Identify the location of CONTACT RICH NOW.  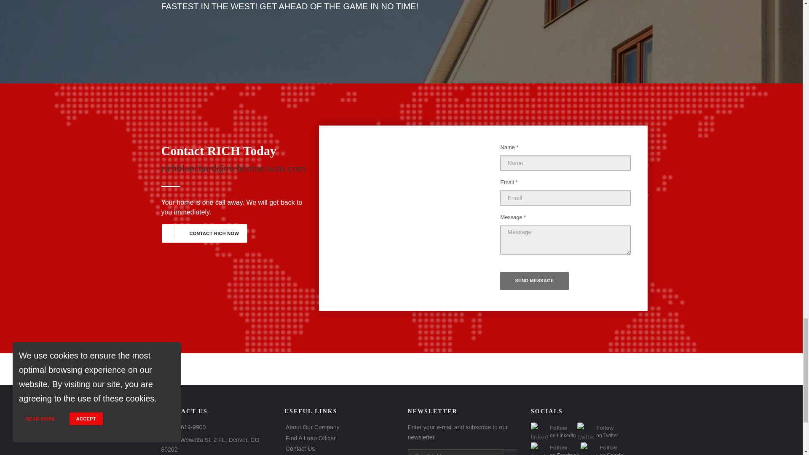
(555, 453).